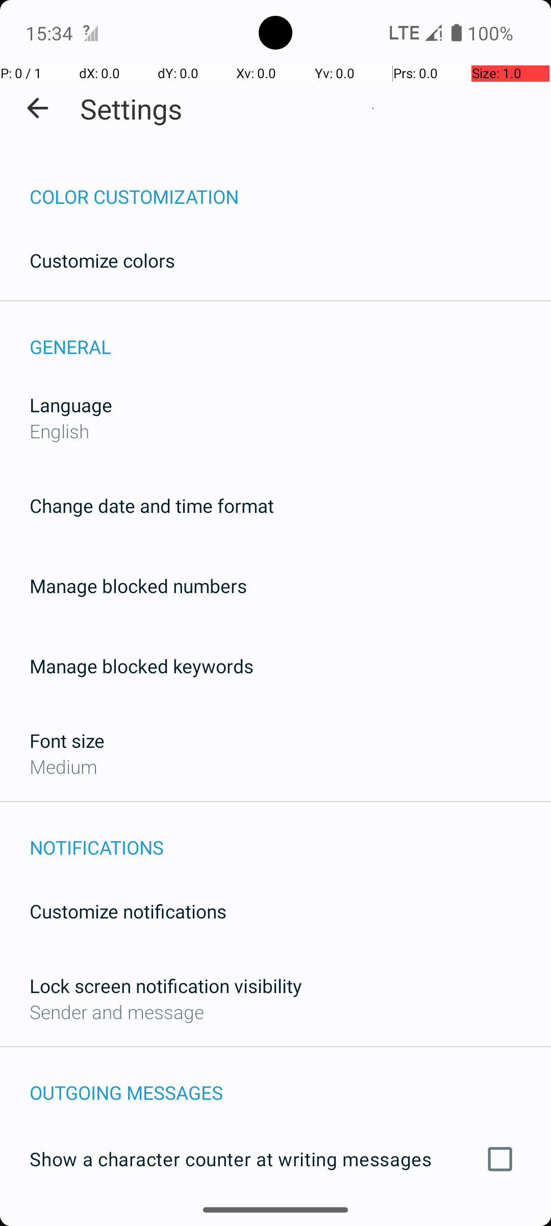 The height and width of the screenshot is (1226, 551). What do you see at coordinates (63, 766) in the screenshot?
I see `Medium` at bounding box center [63, 766].